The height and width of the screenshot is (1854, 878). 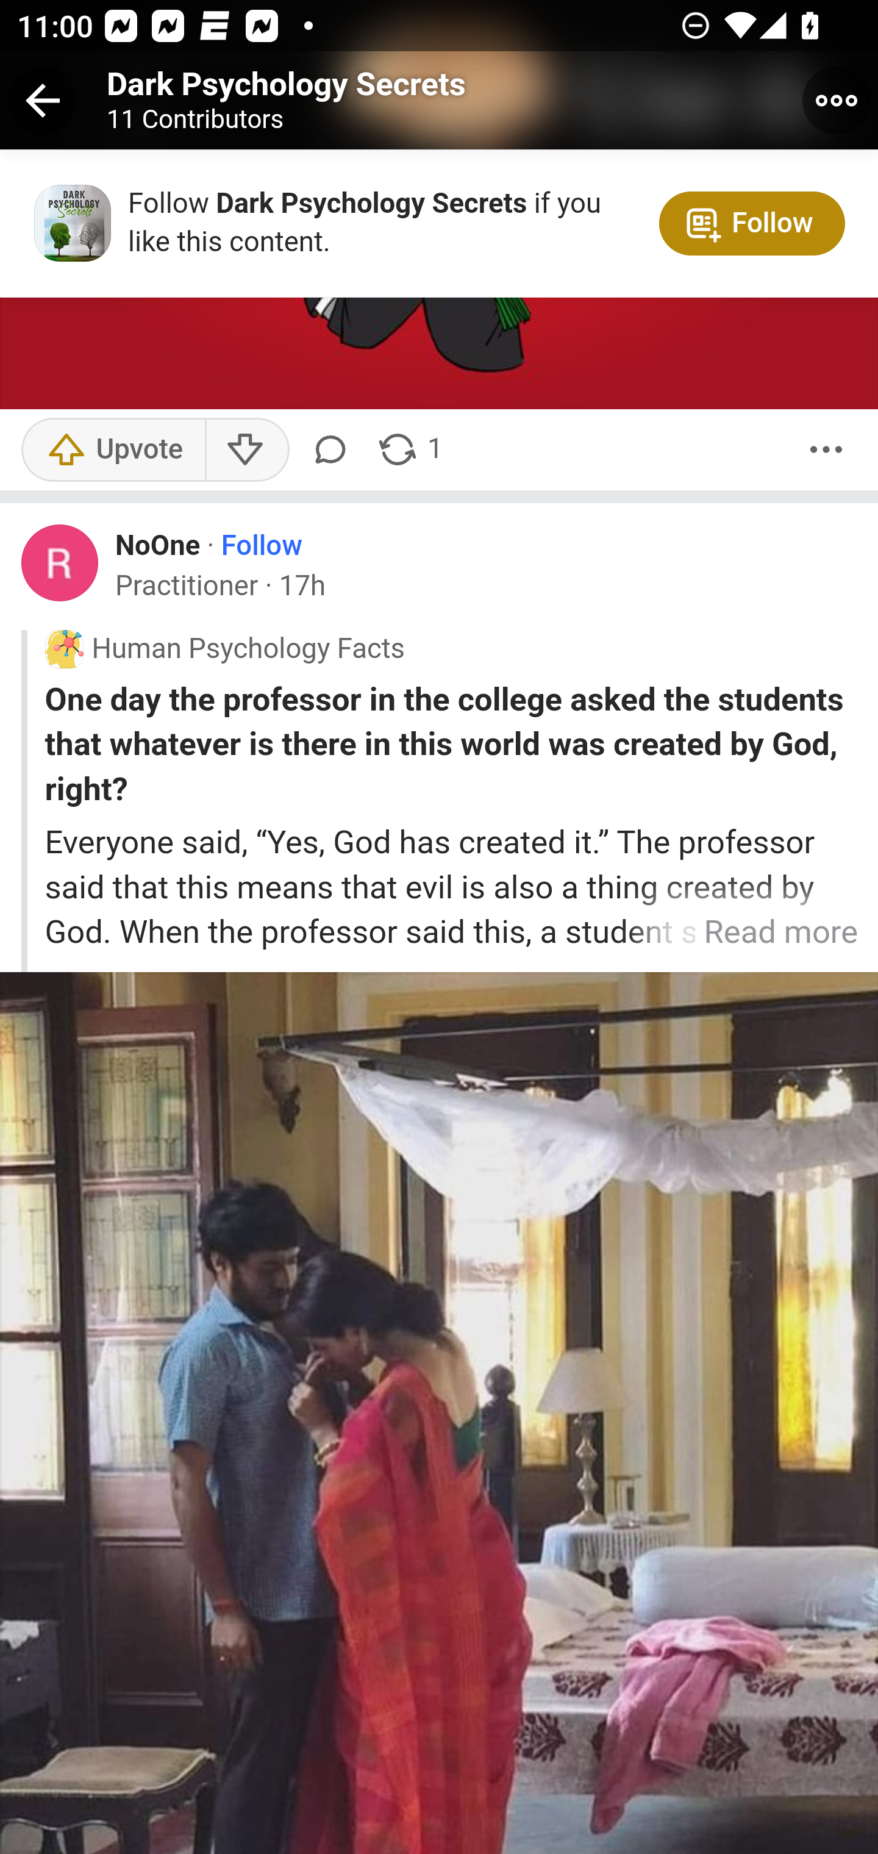 What do you see at coordinates (159, 546) in the screenshot?
I see `NoOne` at bounding box center [159, 546].